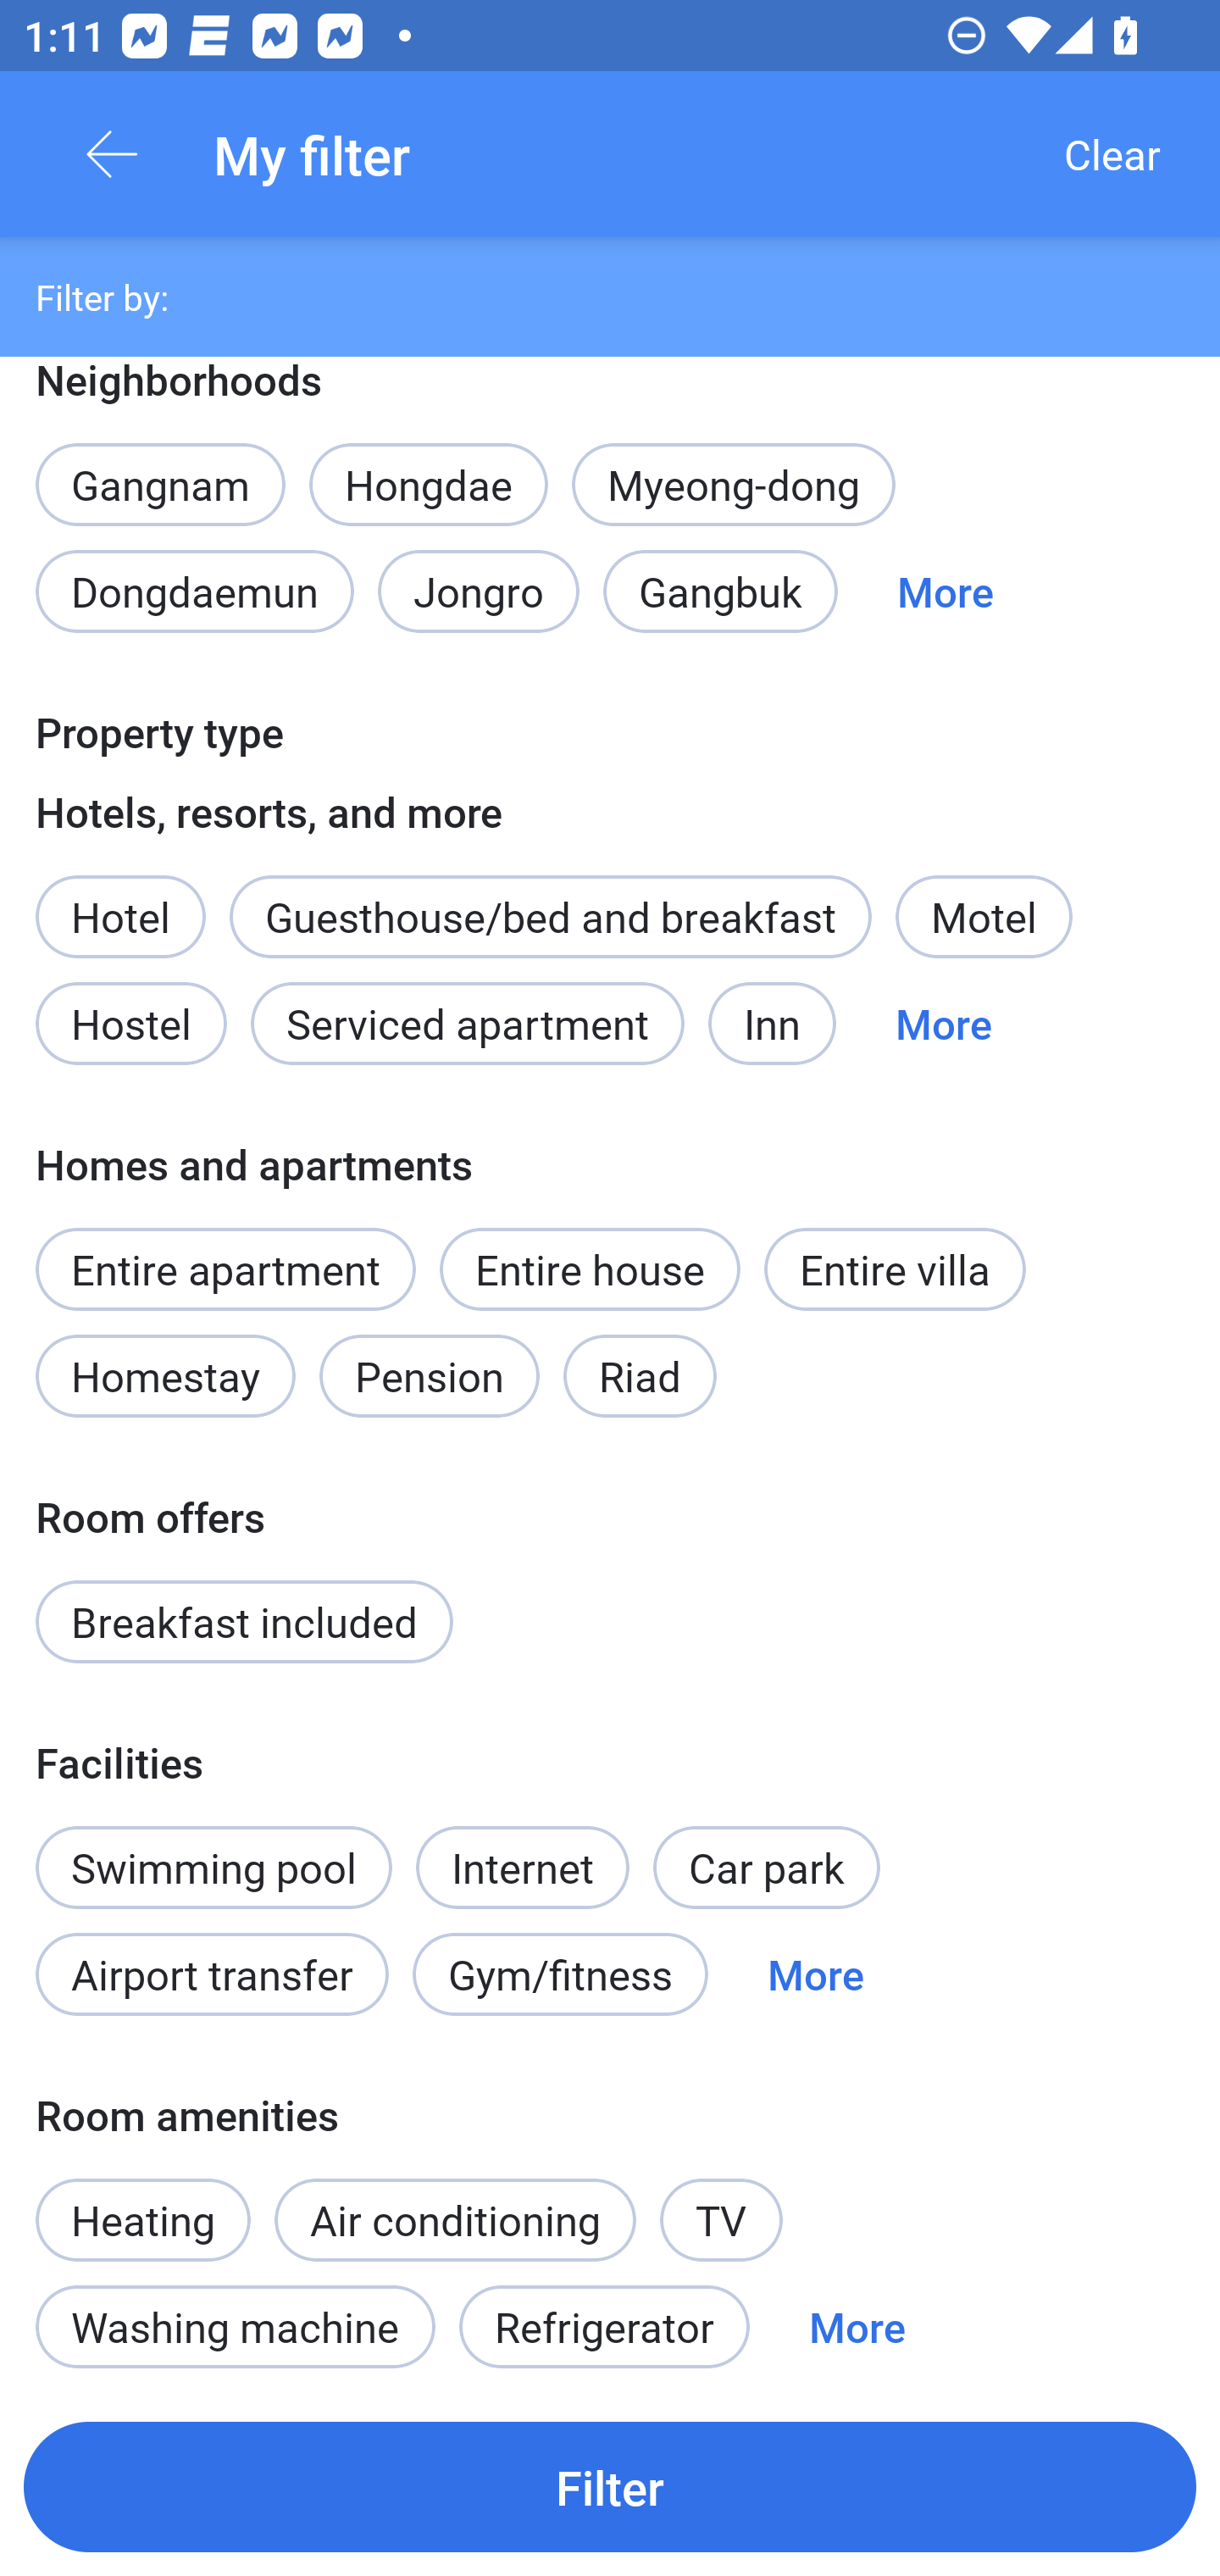 The width and height of the screenshot is (1220, 2576). I want to click on More, so click(857, 2327).